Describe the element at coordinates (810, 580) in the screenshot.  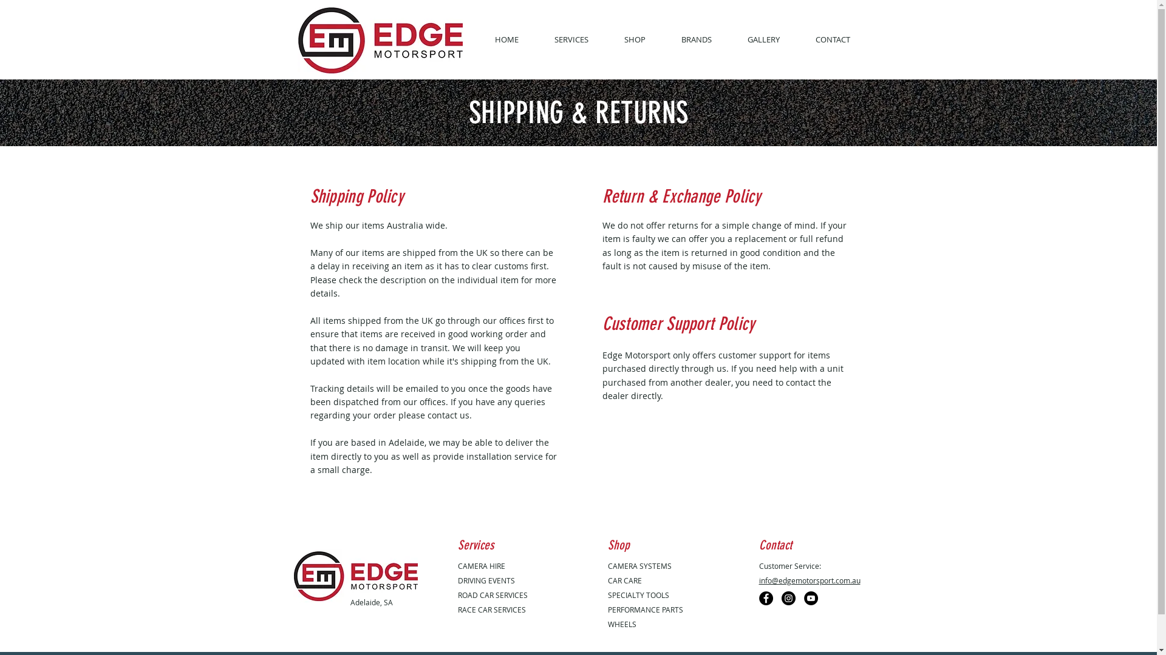
I see `info@edgemotorsport.com.au` at that location.